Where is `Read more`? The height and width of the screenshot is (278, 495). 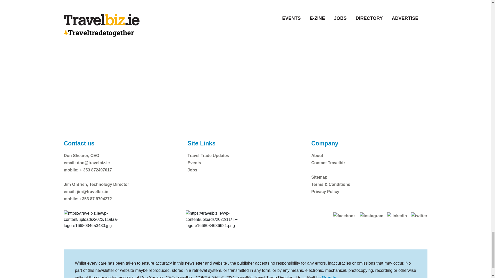
Read more is located at coordinates (210, 34).